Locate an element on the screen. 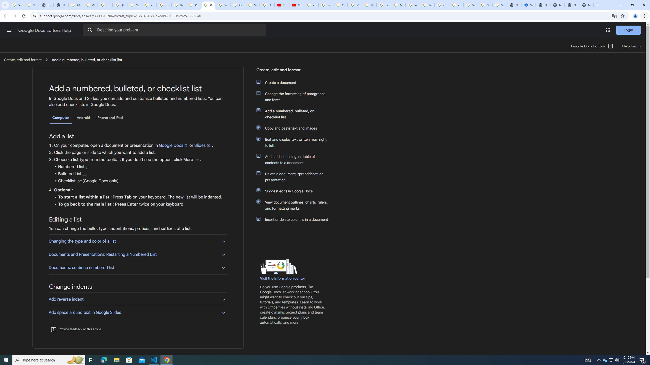 This screenshot has height=365, width=650. Edit and display text written from right to left is located at coordinates (295, 142).